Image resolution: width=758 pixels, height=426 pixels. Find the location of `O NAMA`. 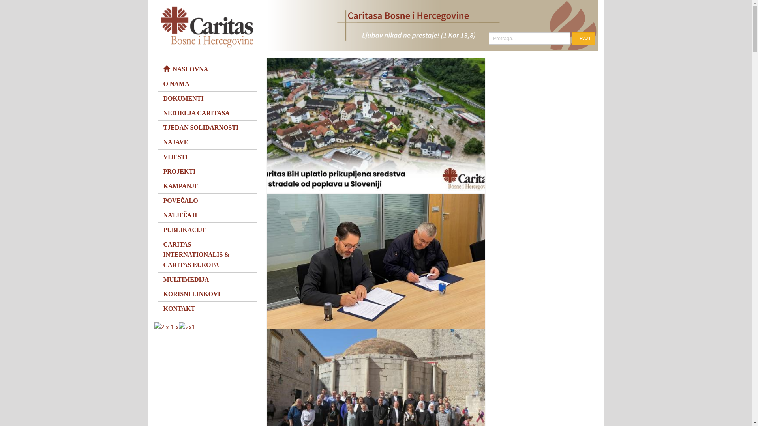

O NAMA is located at coordinates (207, 84).